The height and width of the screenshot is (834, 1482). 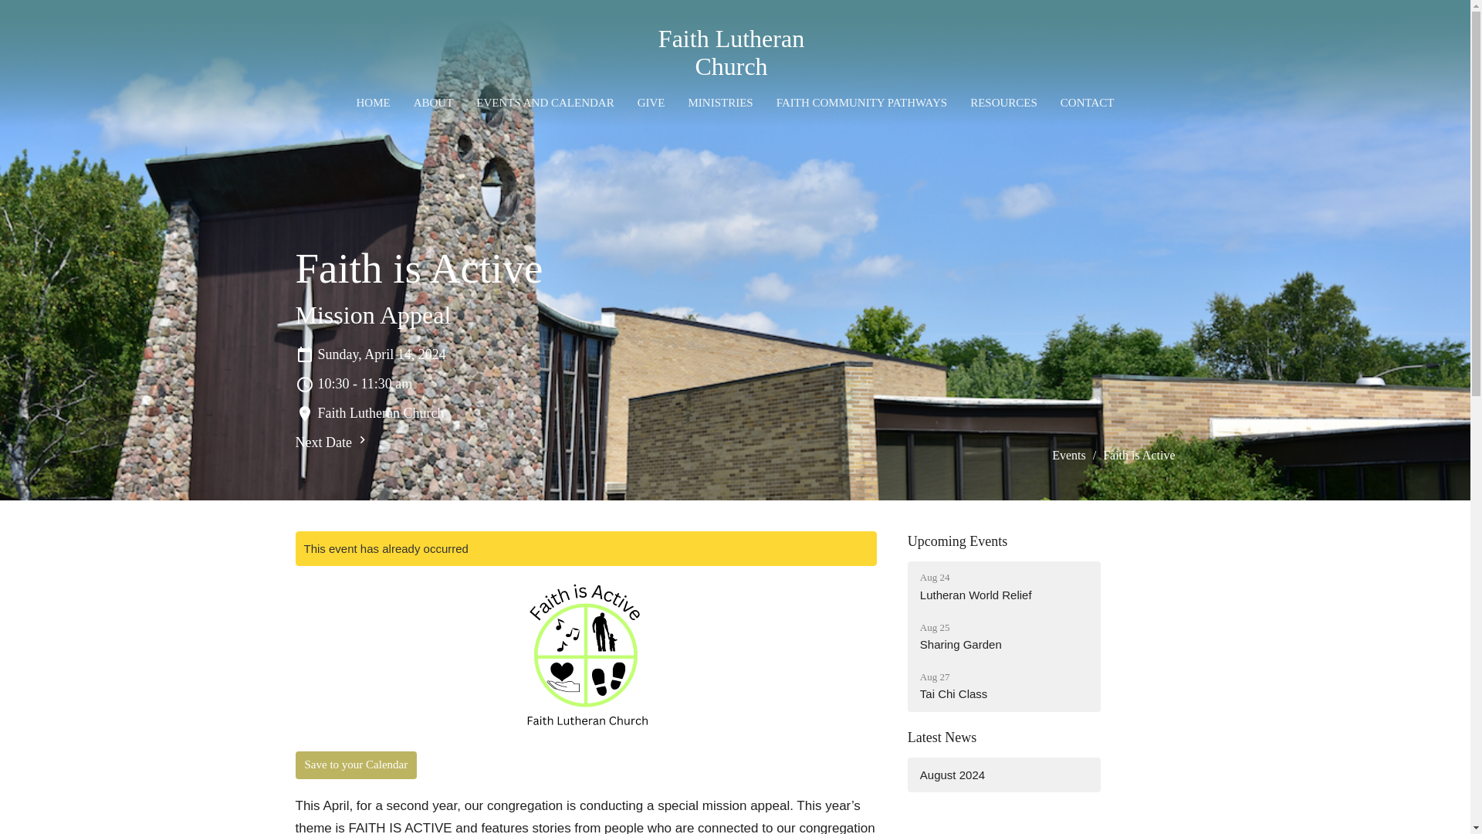 What do you see at coordinates (433, 103) in the screenshot?
I see `ABOUT` at bounding box center [433, 103].